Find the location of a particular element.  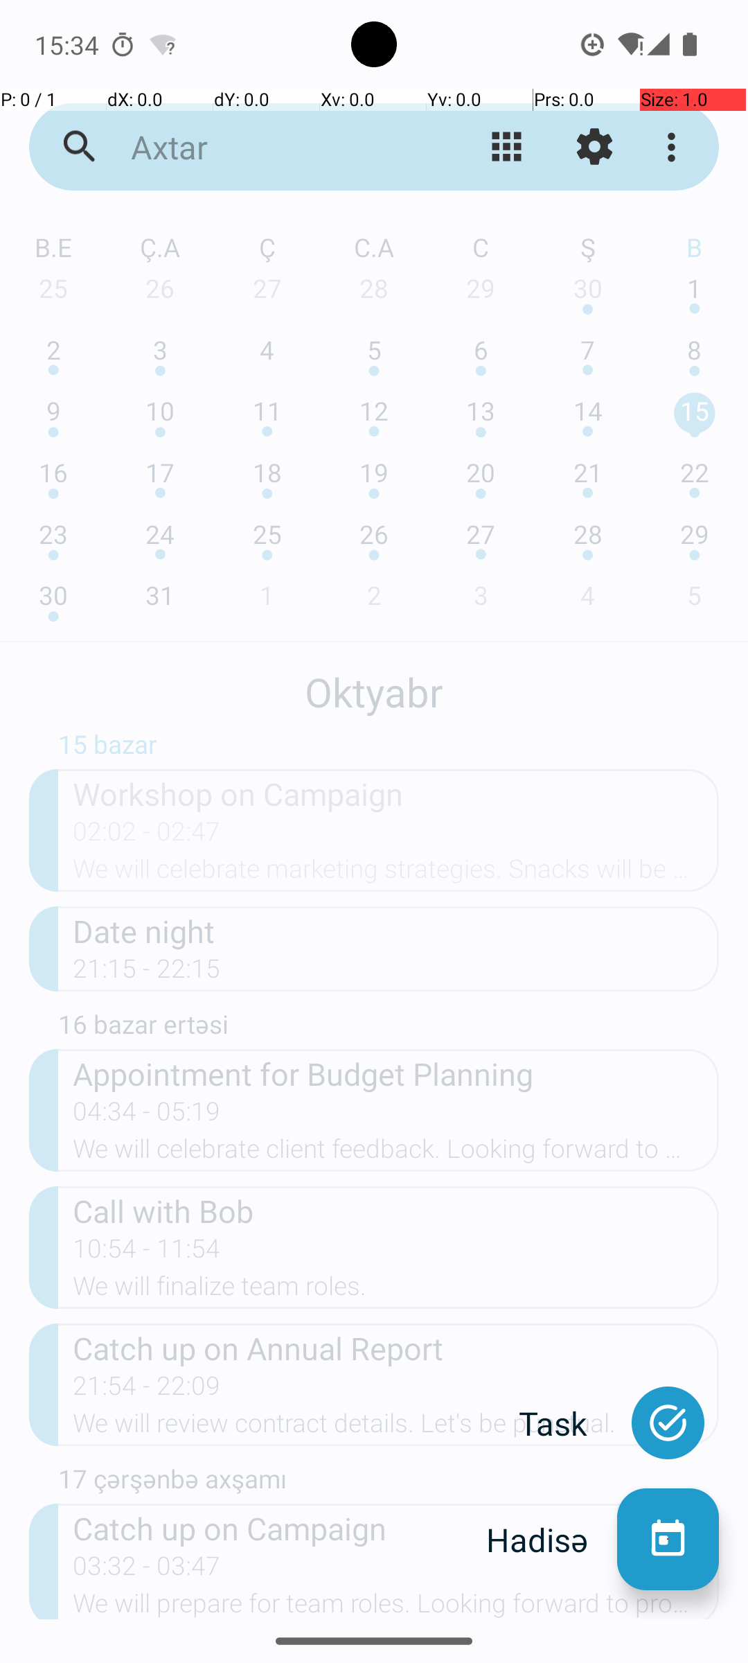

21:15 - 22:15 is located at coordinates (147, 973).